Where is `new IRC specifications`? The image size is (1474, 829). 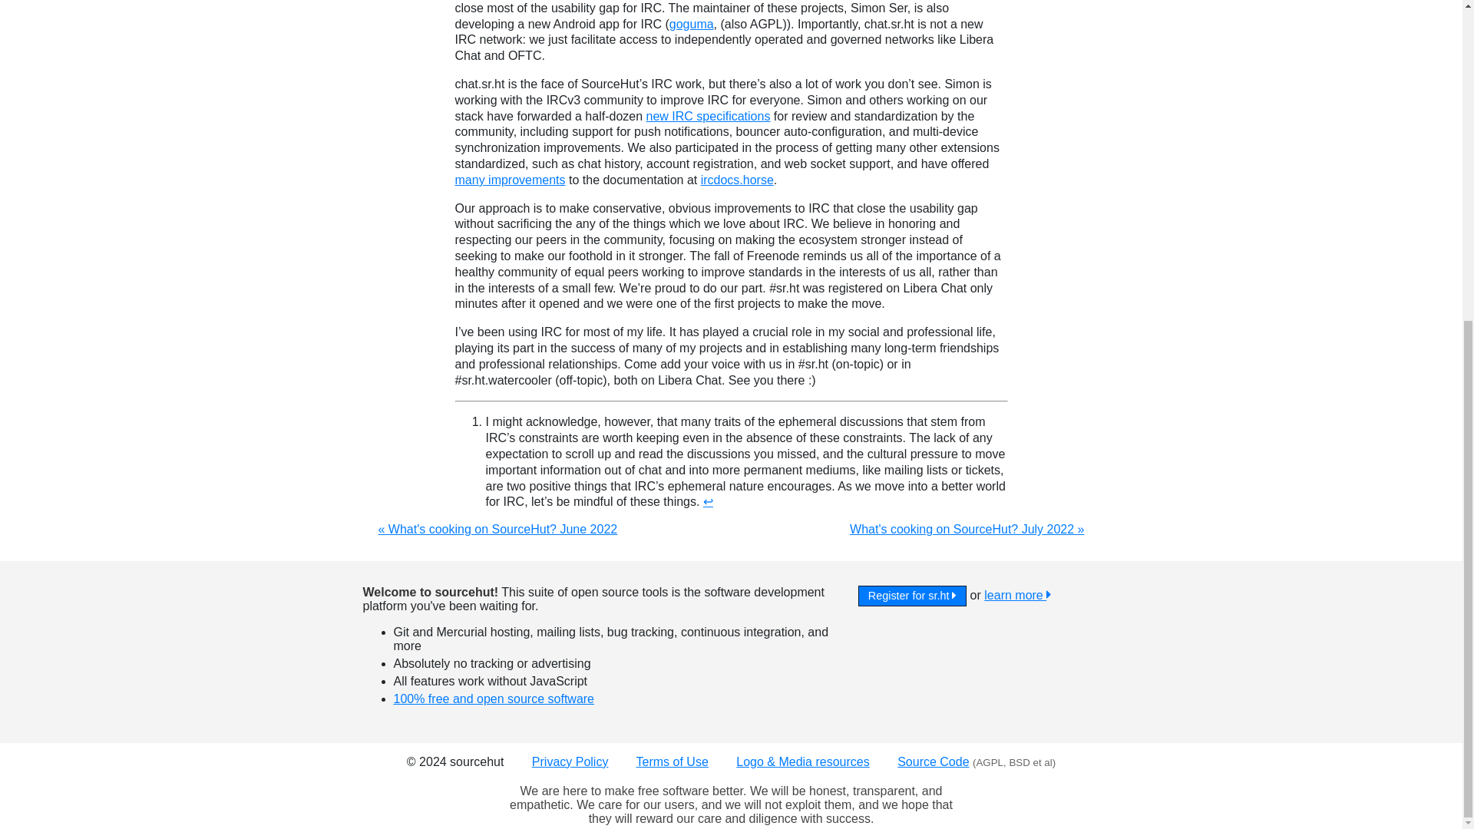
new IRC specifications is located at coordinates (709, 115).